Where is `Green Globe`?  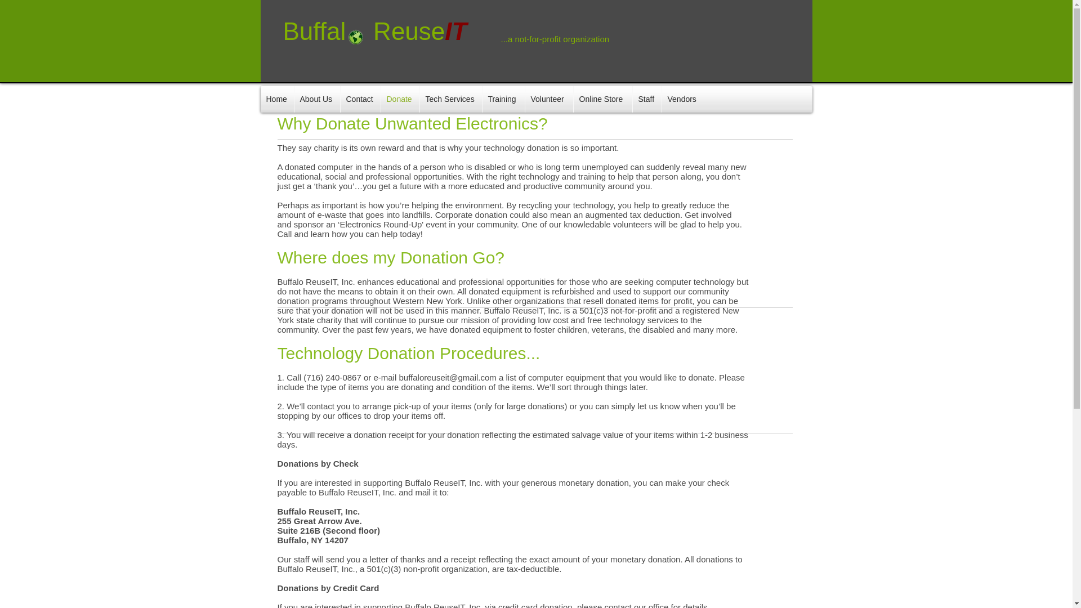
Green Globe is located at coordinates (356, 36).